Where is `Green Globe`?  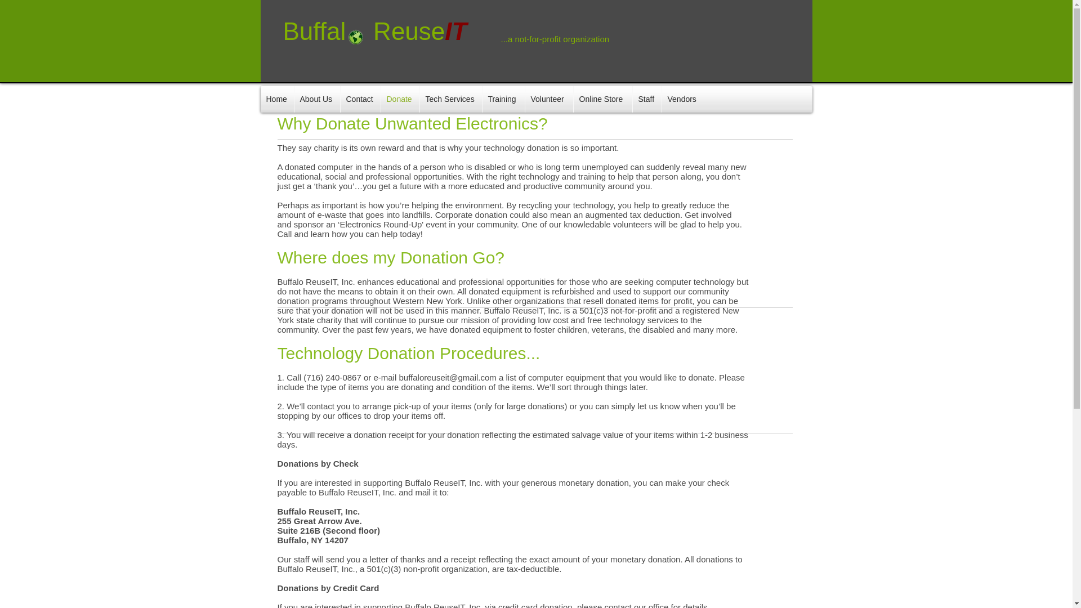
Green Globe is located at coordinates (356, 36).